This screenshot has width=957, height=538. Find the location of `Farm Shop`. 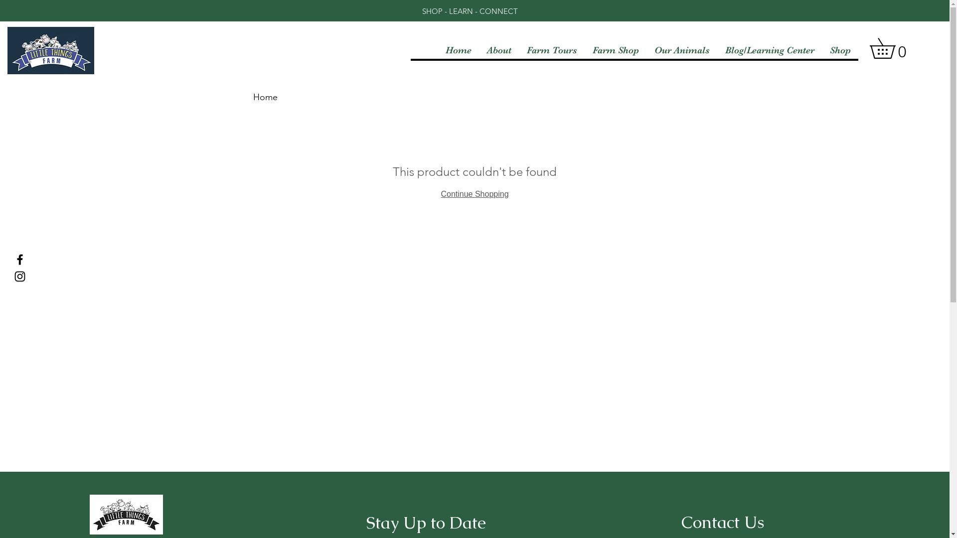

Farm Shop is located at coordinates (616, 50).